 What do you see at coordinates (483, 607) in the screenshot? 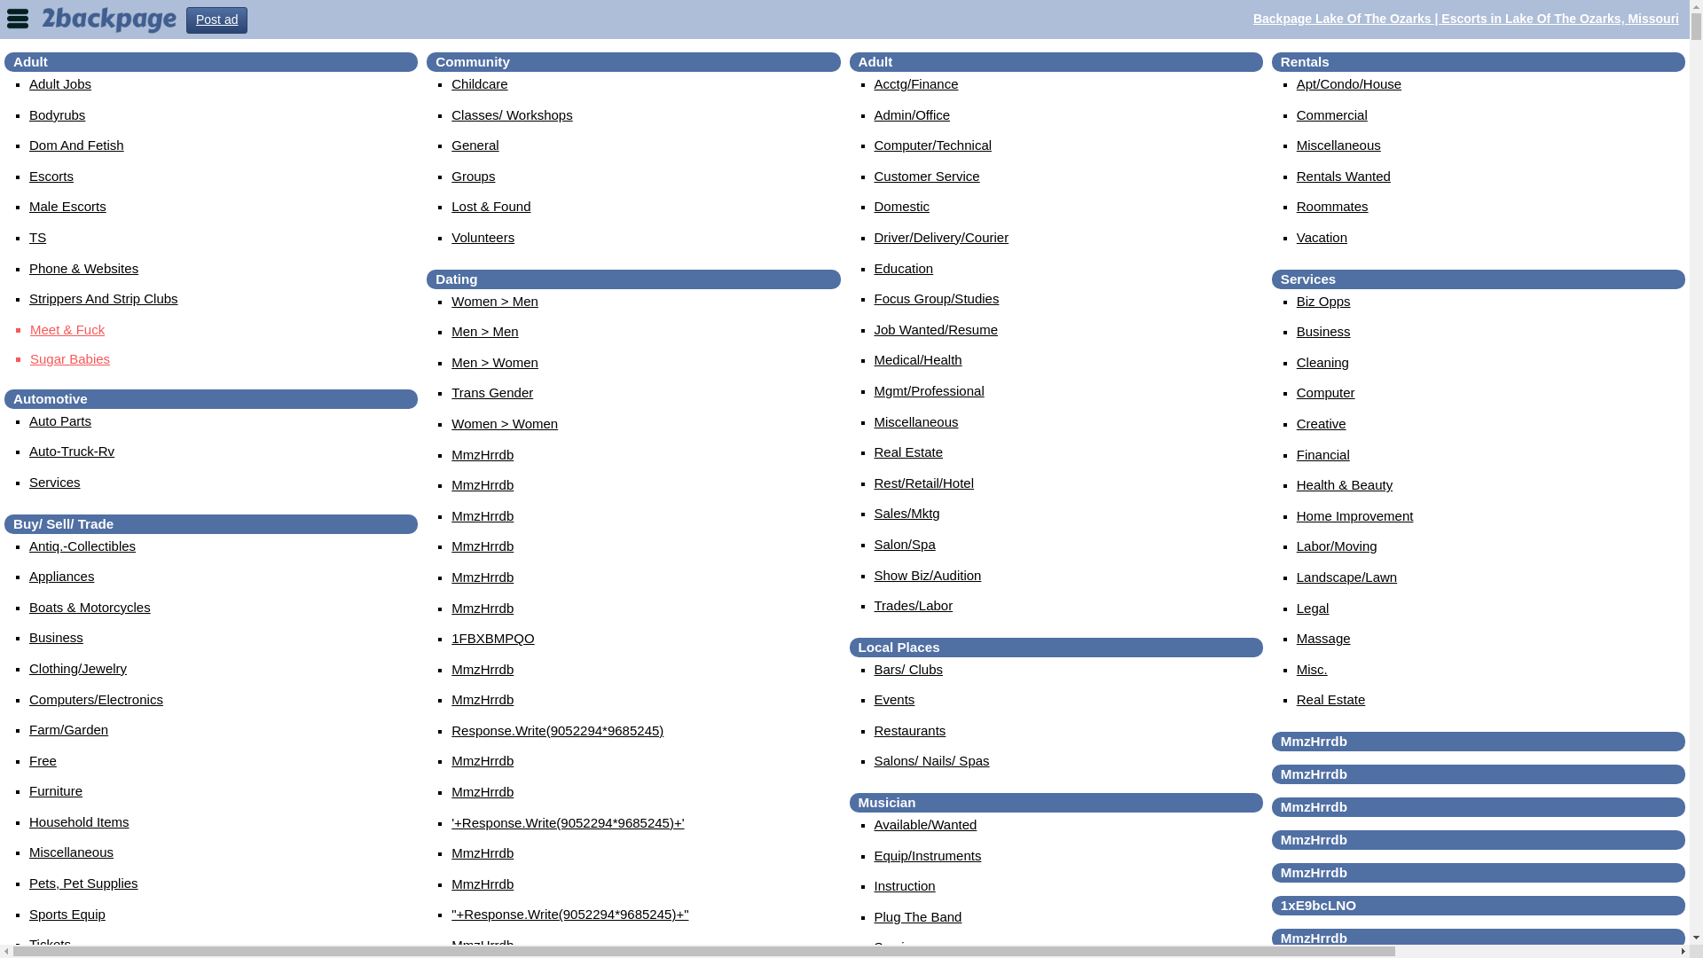
I see `MmzHrrdb` at bounding box center [483, 607].